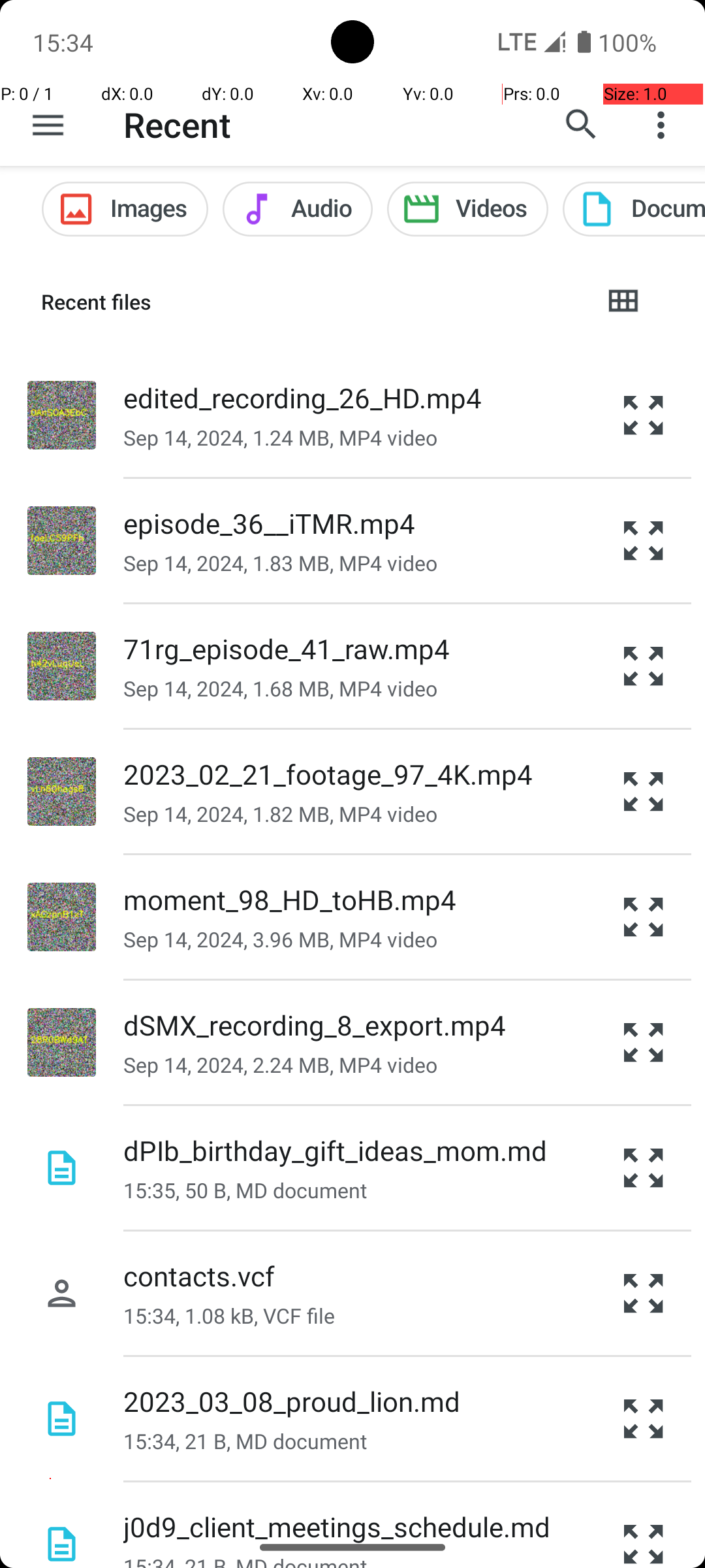 The width and height of the screenshot is (705, 1568). Describe the element at coordinates (281, 814) in the screenshot. I see `Sep 14, 2024, 1.82 MB, MP4 video` at that location.